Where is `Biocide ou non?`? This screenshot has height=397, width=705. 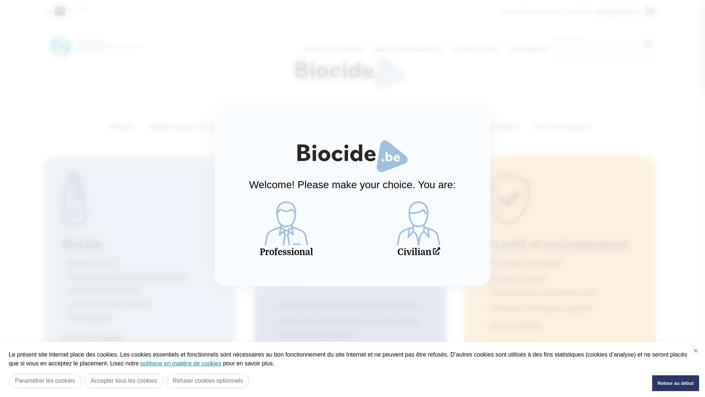 Biocide ou non? is located at coordinates (93, 263).